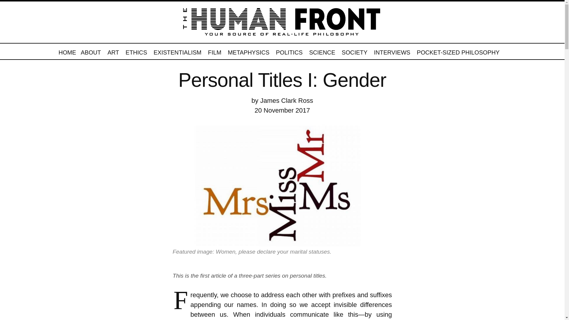  Describe the element at coordinates (67, 51) in the screenshot. I see `HOME` at that location.